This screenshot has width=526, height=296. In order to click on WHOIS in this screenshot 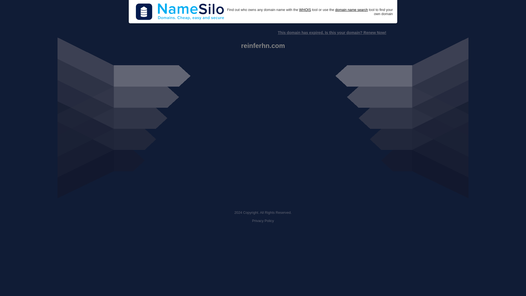, I will do `click(305, 10)`.